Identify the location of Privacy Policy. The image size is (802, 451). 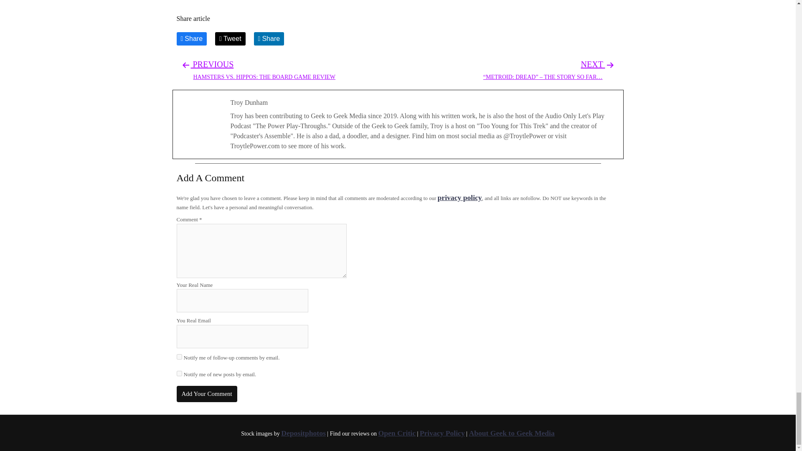
(442, 433).